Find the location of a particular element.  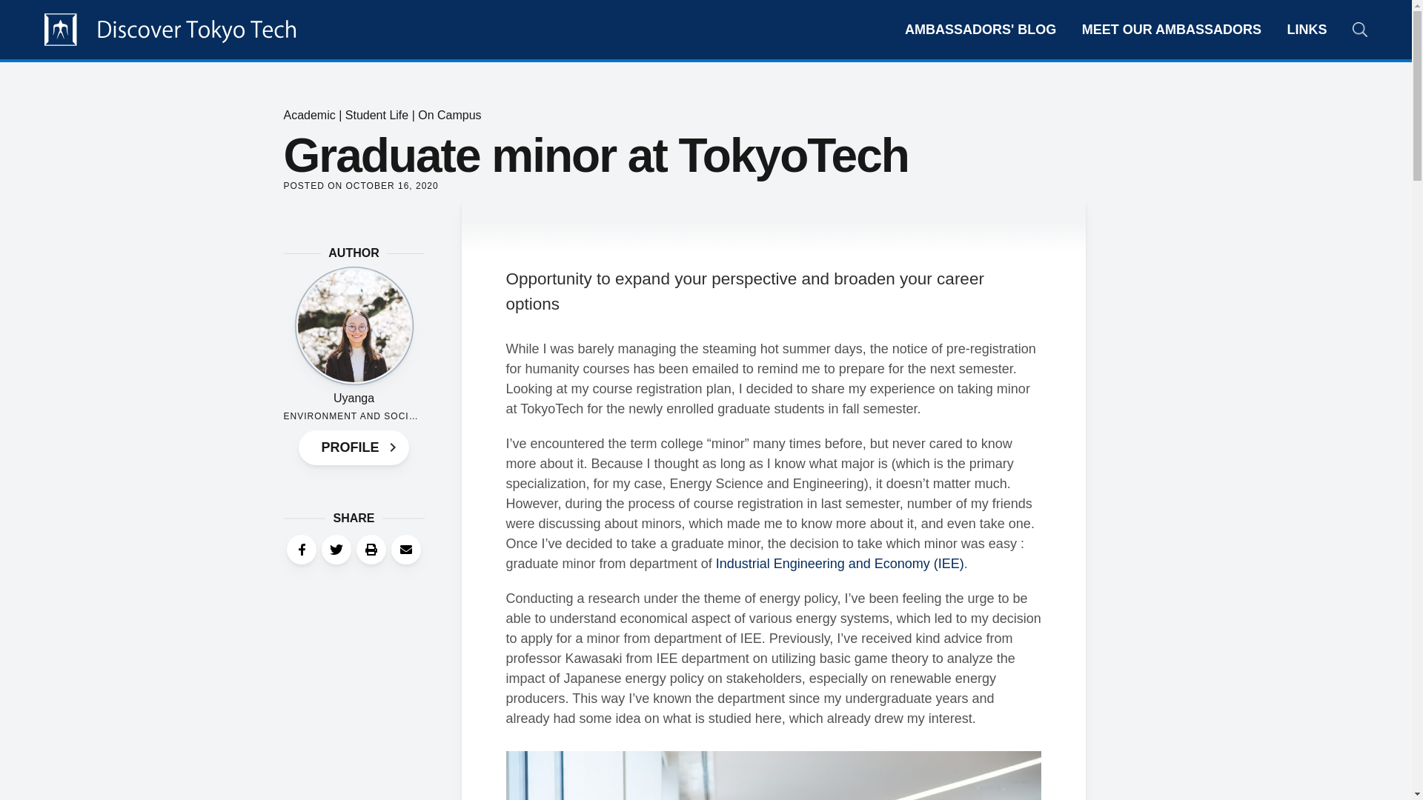

PROFILE is located at coordinates (354, 447).